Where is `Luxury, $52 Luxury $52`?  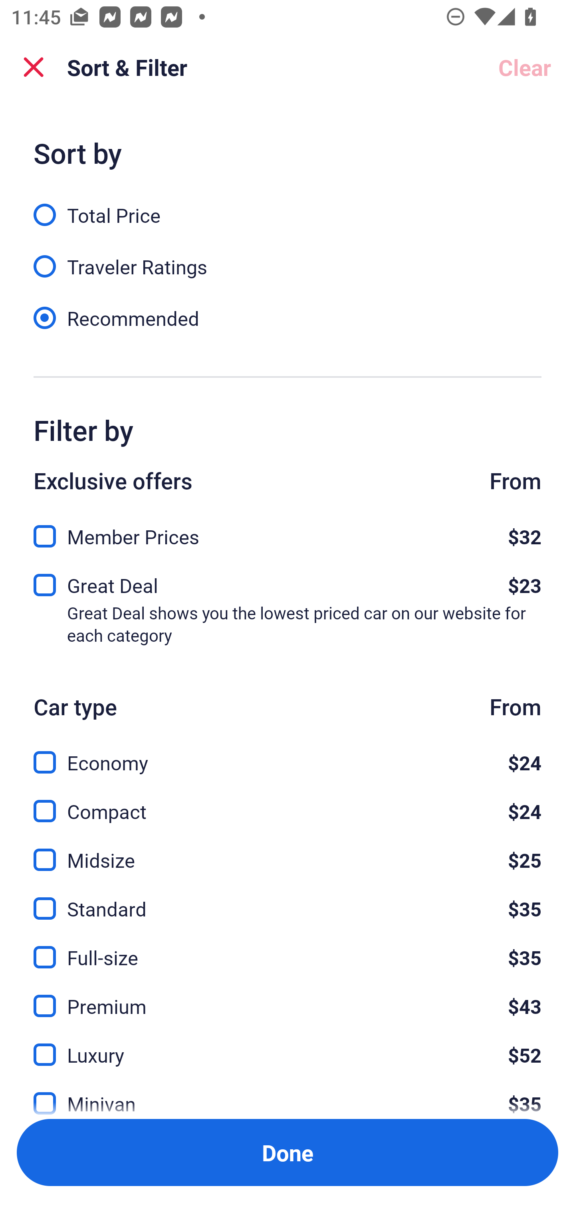 Luxury, $52 Luxury $52 is located at coordinates (287, 1045).